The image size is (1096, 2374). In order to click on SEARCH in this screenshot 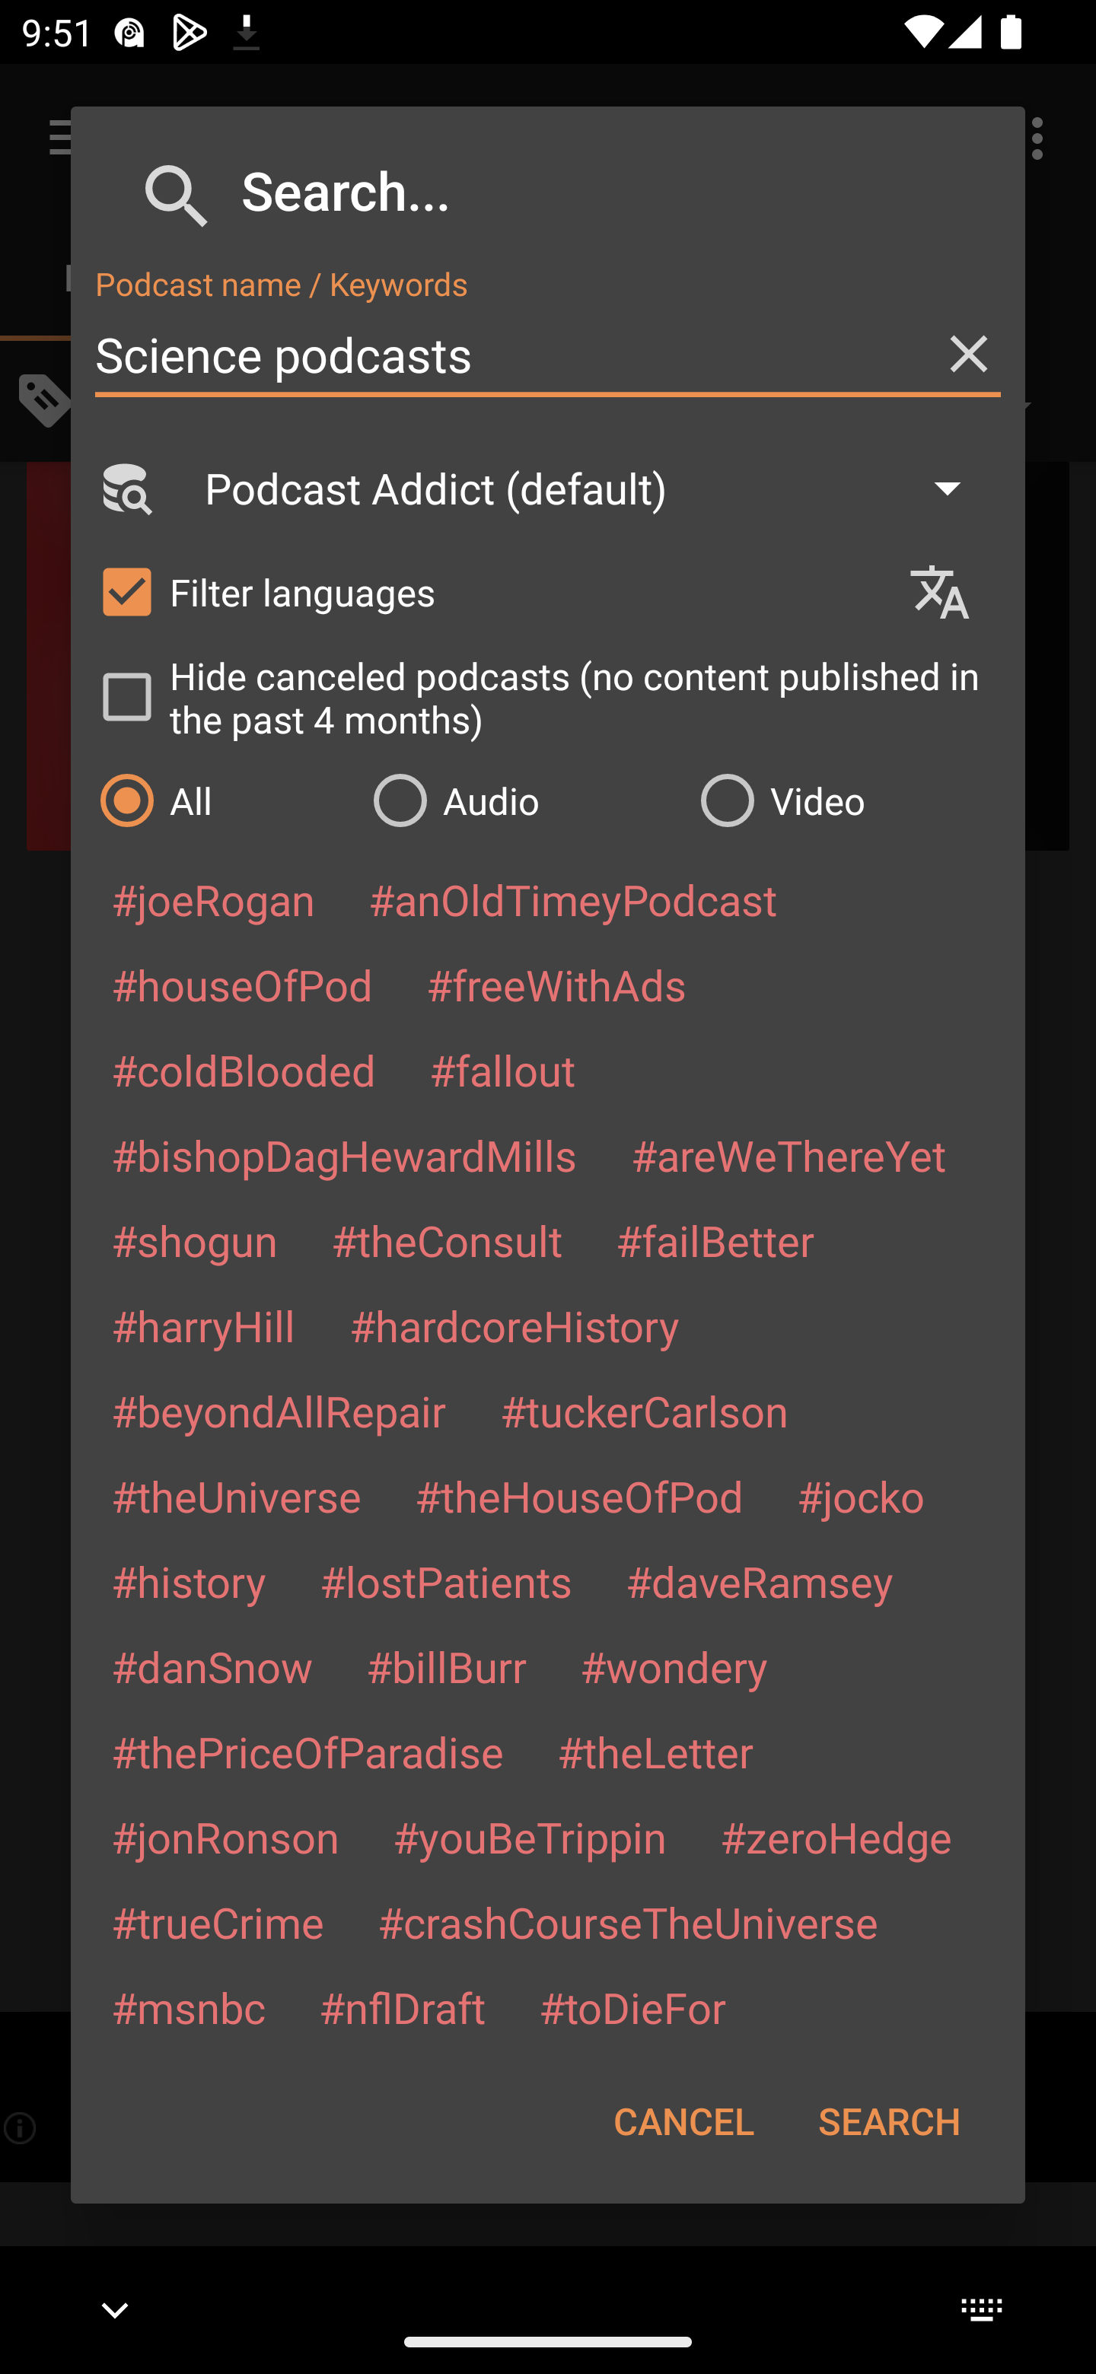, I will do `click(889, 2121)`.